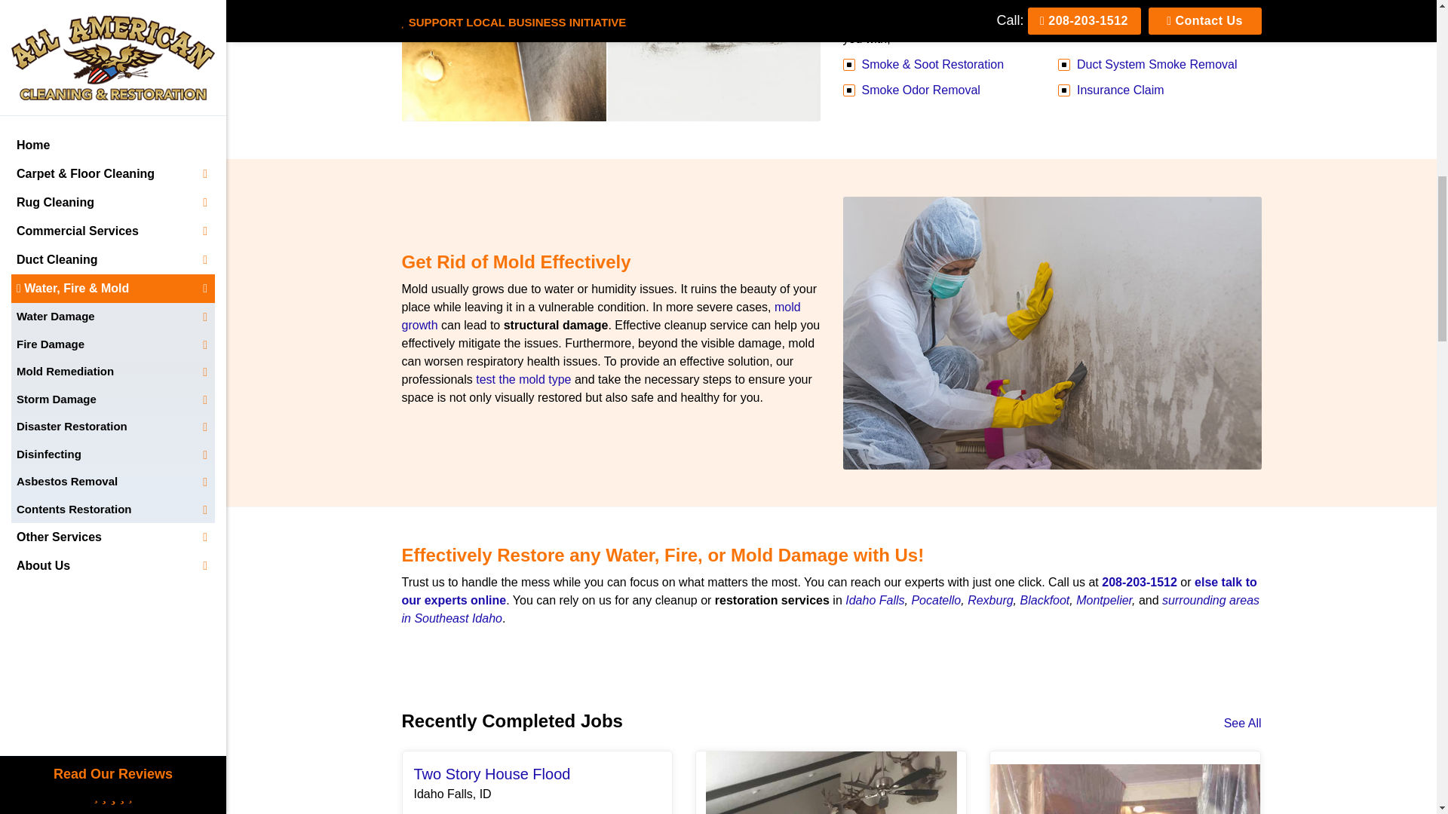 Image resolution: width=1448 pixels, height=814 pixels. What do you see at coordinates (1104, 600) in the screenshot?
I see `Montpelier` at bounding box center [1104, 600].